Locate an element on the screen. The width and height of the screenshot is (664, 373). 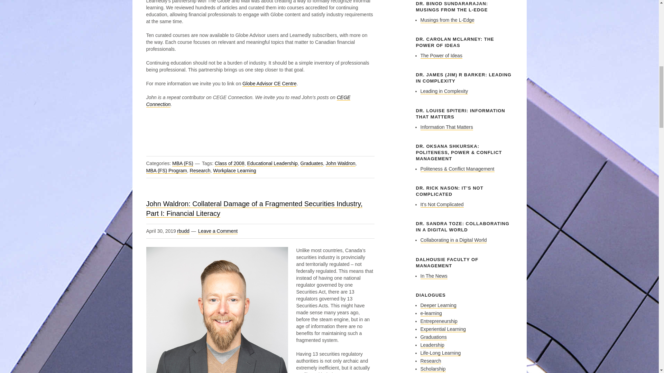
Class of 2008 is located at coordinates (229, 163).